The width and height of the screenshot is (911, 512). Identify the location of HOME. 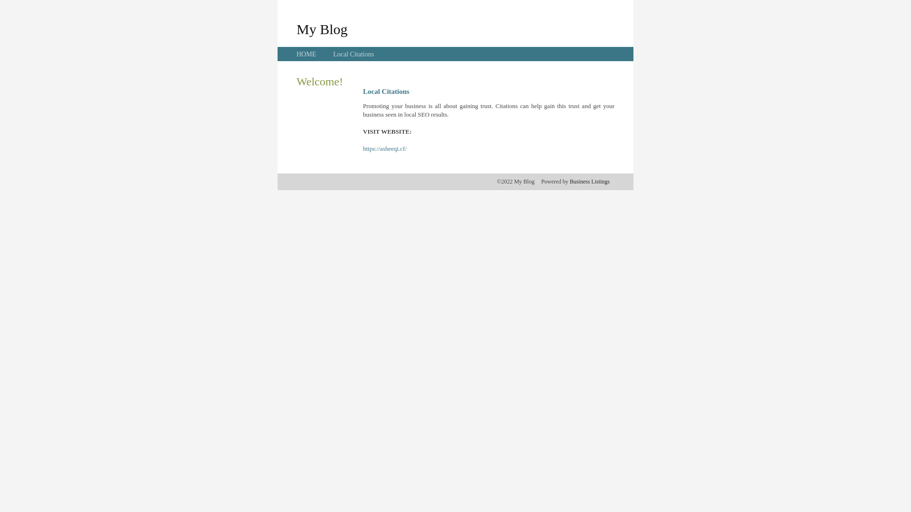
(307, 54).